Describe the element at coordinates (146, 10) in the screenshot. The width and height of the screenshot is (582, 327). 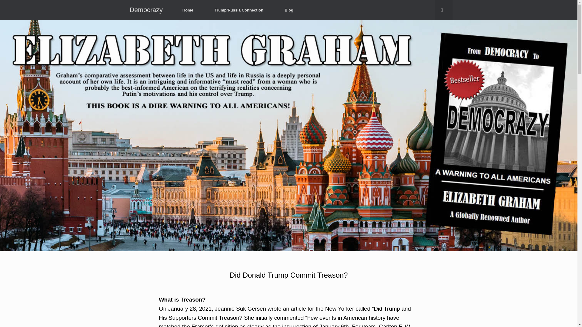
I see `Democrazy` at that location.